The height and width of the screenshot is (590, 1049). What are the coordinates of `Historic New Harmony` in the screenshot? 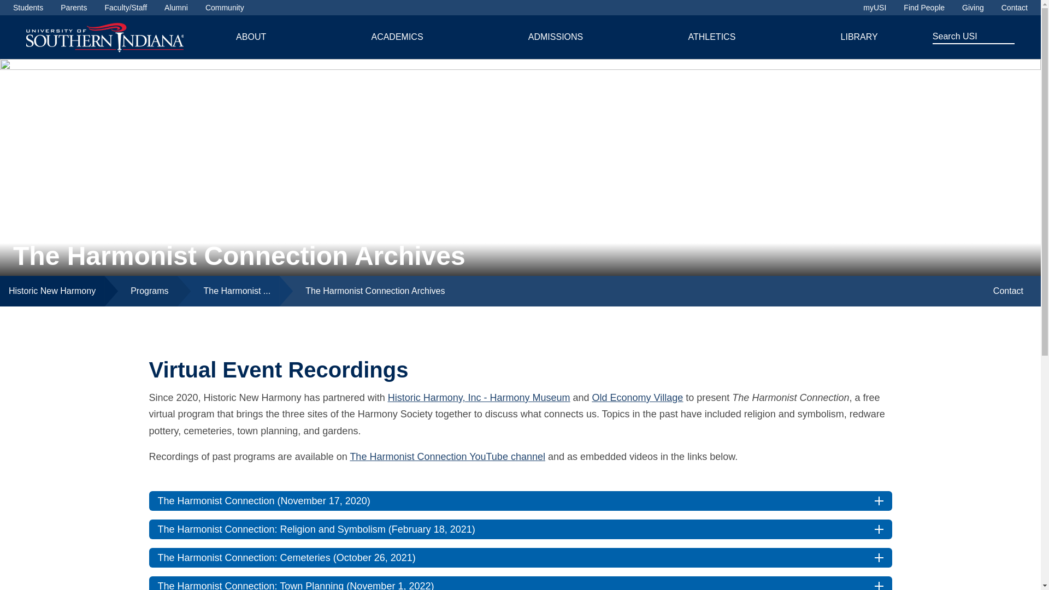 It's located at (52, 291).